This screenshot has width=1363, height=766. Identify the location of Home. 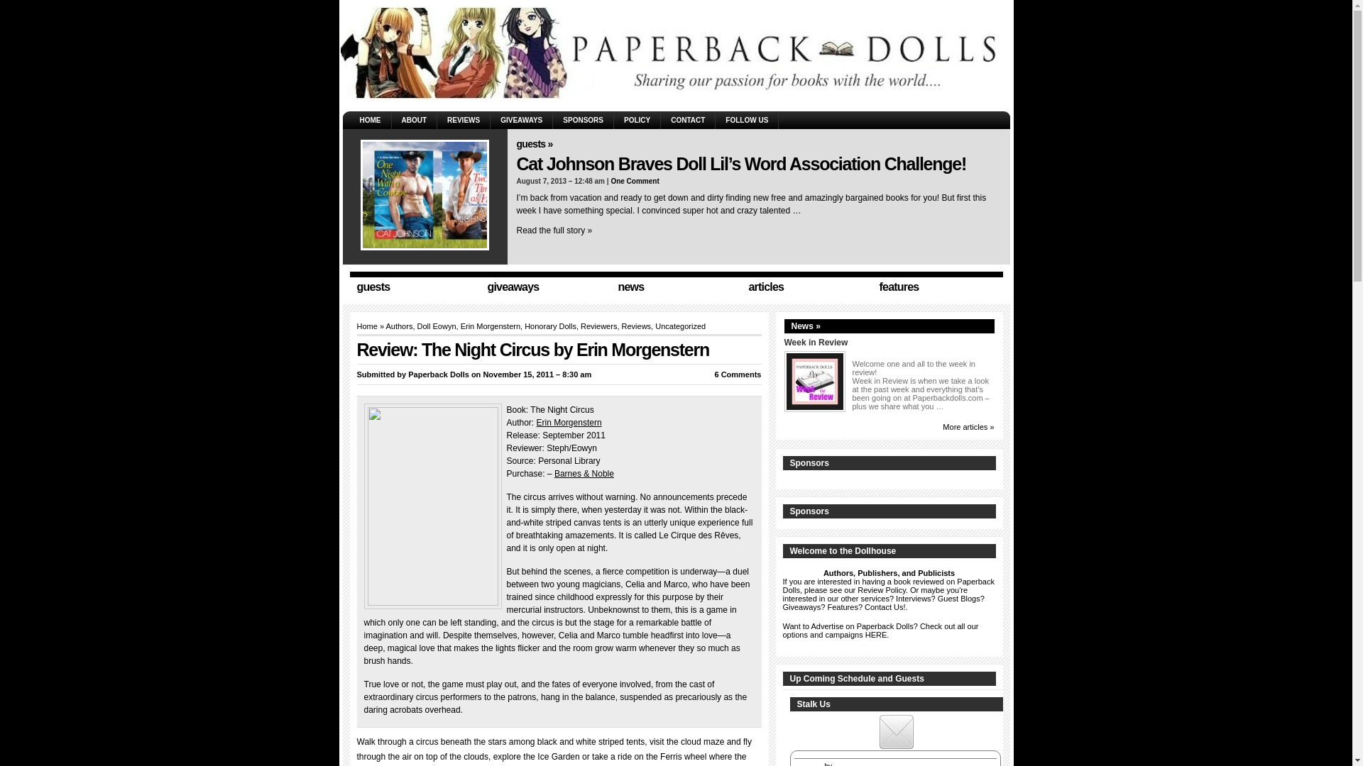
(366, 326).